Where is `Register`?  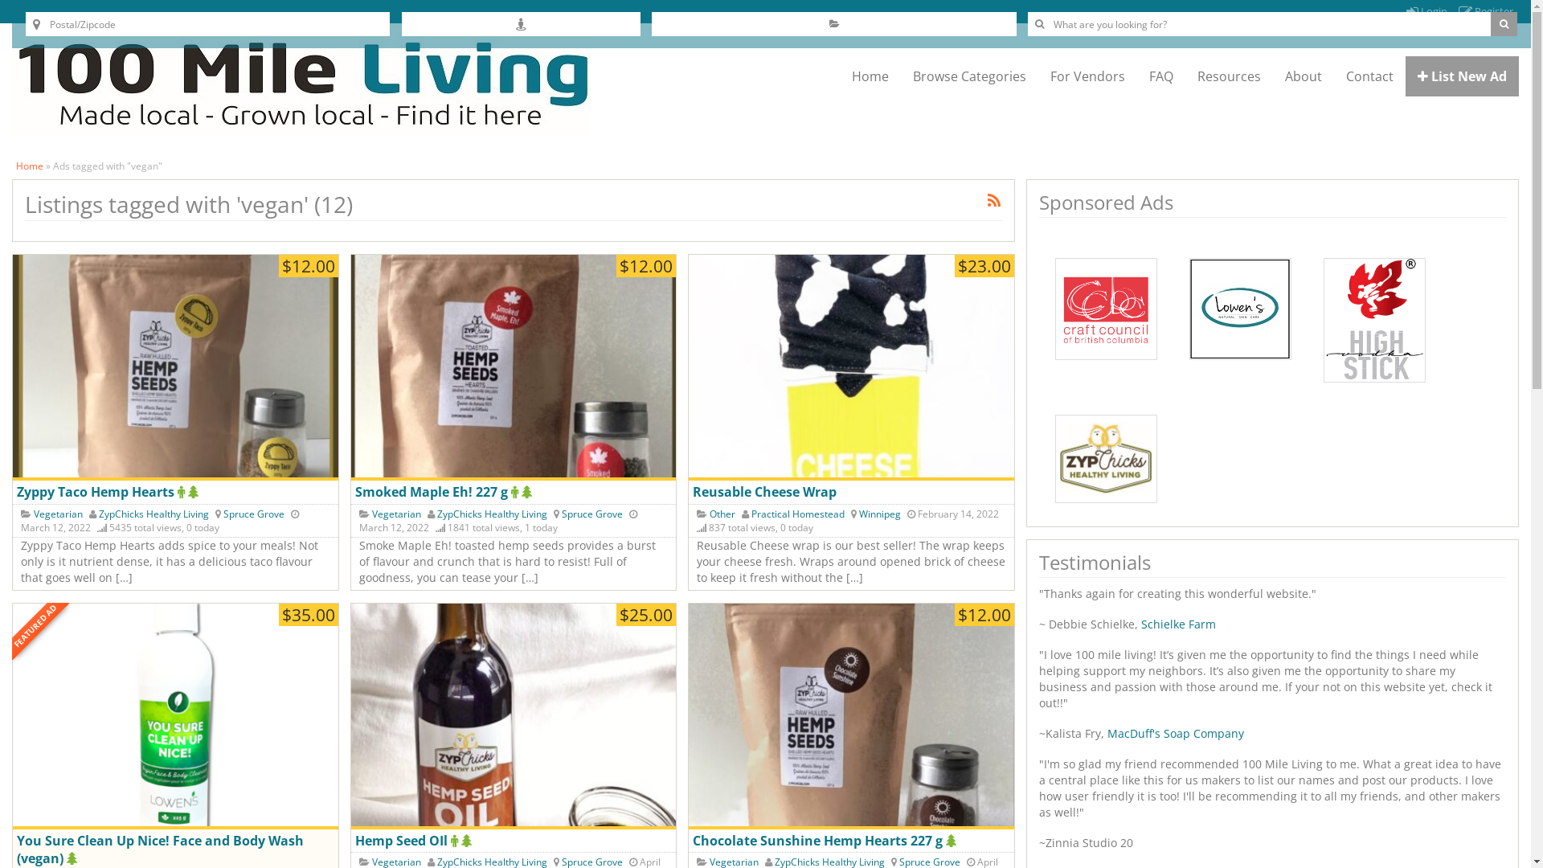
Register is located at coordinates (1486, 11).